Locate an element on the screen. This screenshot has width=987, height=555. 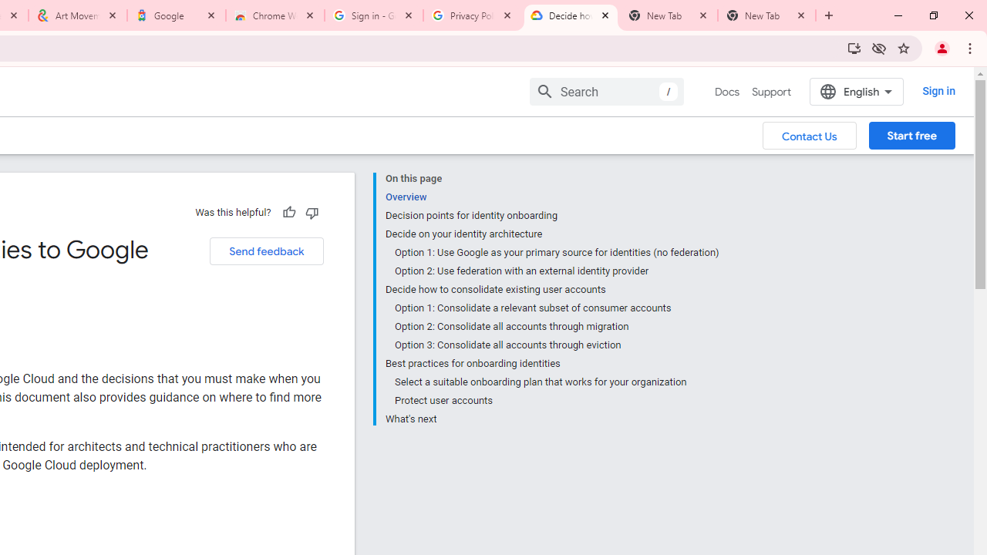
Not helpful is located at coordinates (312, 212).